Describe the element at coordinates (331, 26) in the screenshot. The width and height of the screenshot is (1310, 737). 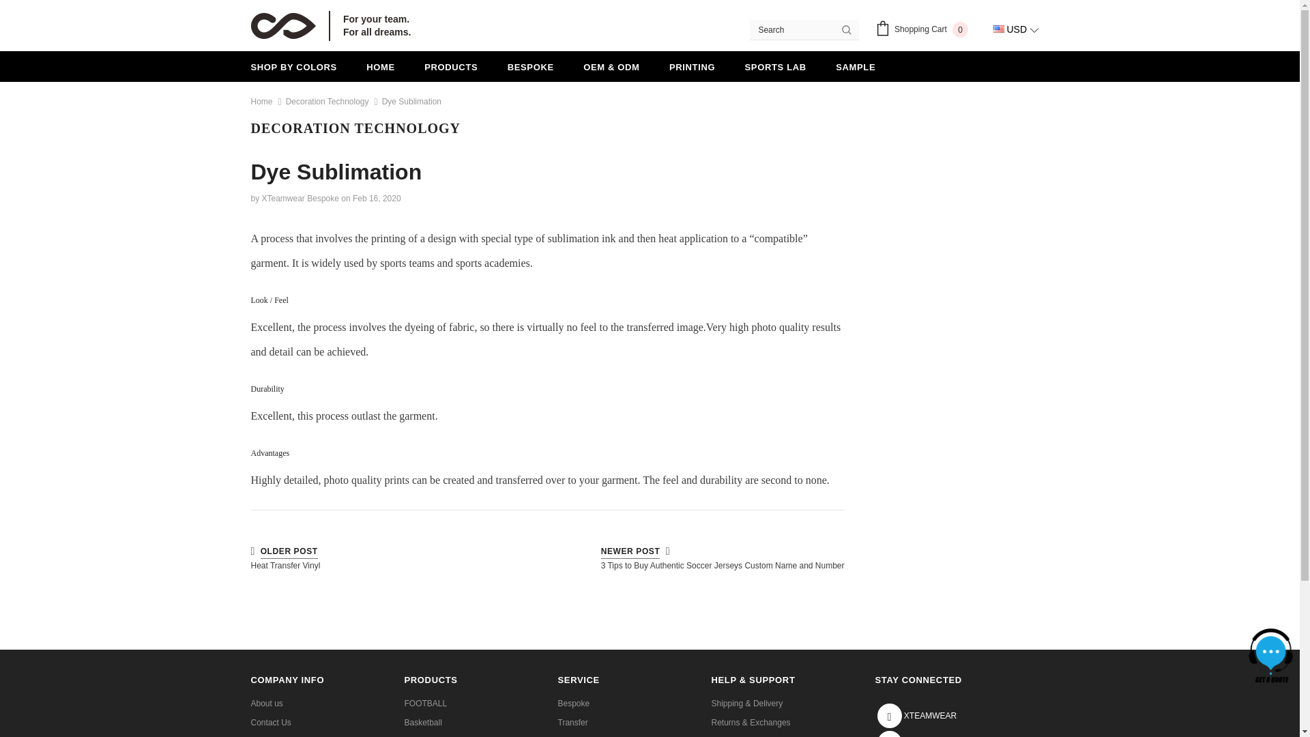
I see `Shopping Cart 0` at that location.